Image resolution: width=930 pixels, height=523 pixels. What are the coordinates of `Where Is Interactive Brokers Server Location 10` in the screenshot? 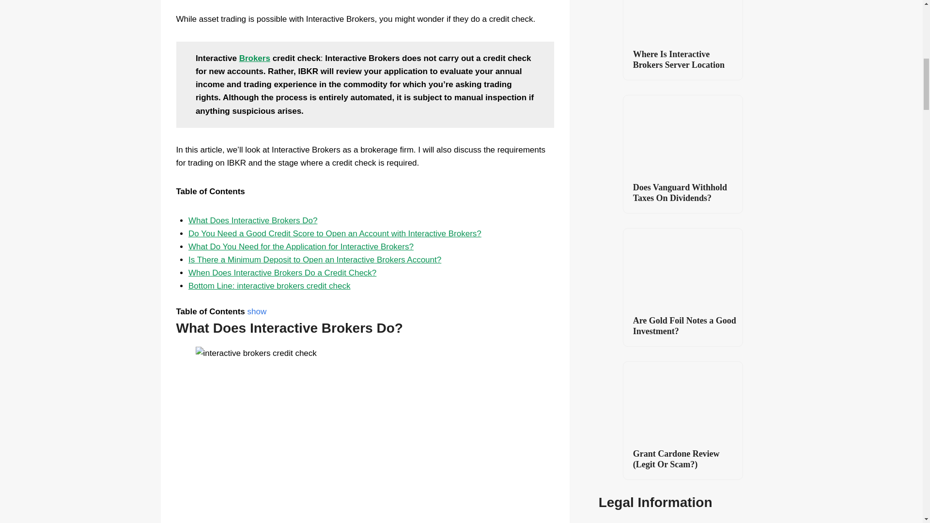 It's located at (682, 21).